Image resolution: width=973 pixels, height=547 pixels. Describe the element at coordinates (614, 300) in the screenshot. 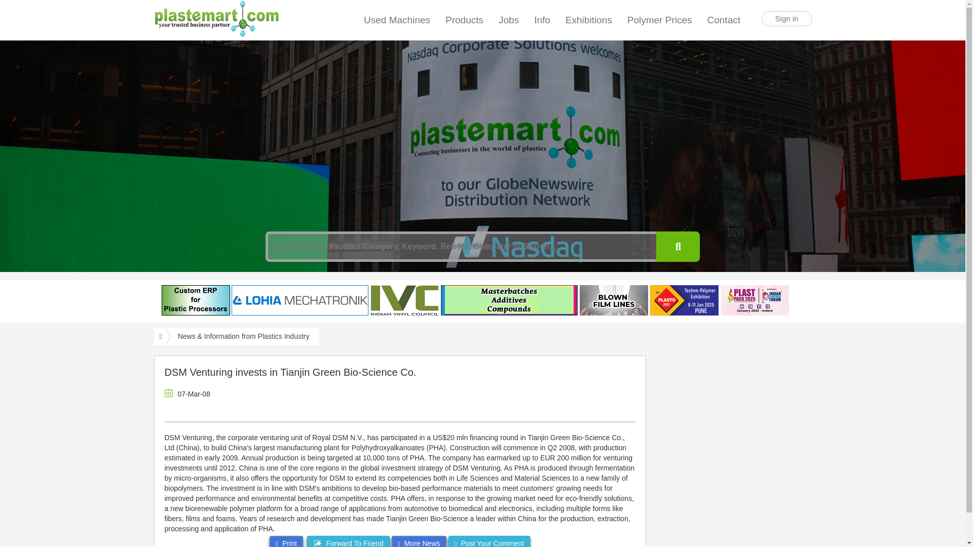

I see `Mamata` at that location.